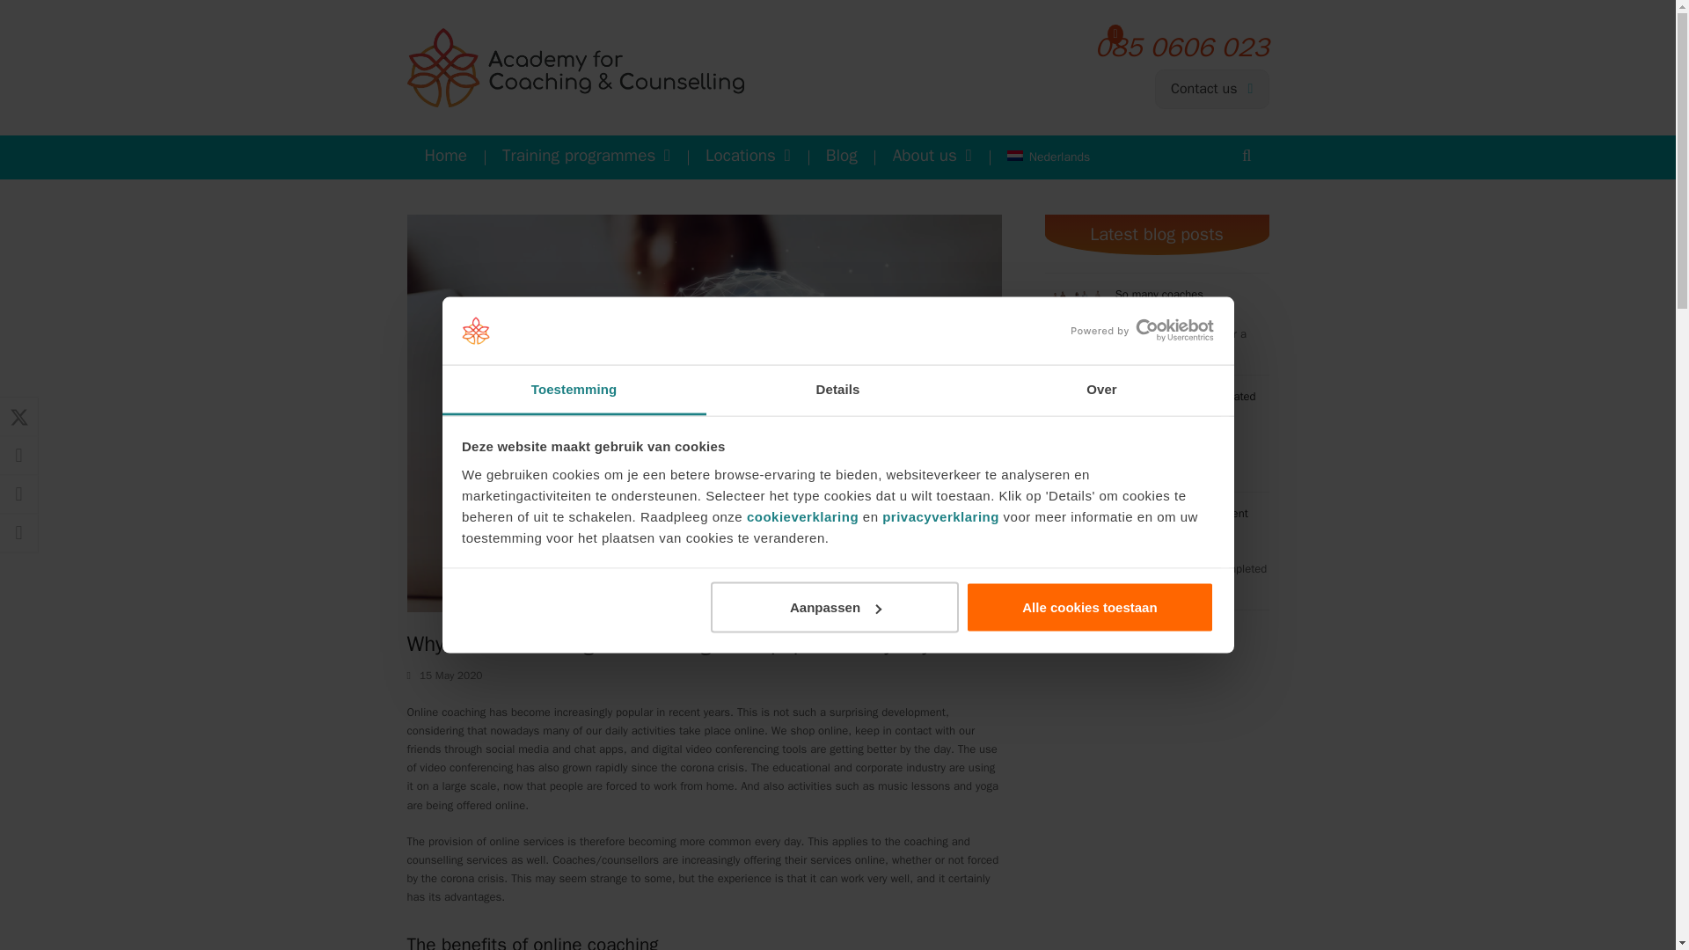 This screenshot has width=1689, height=950. I want to click on cookieverklaring, so click(802, 515).